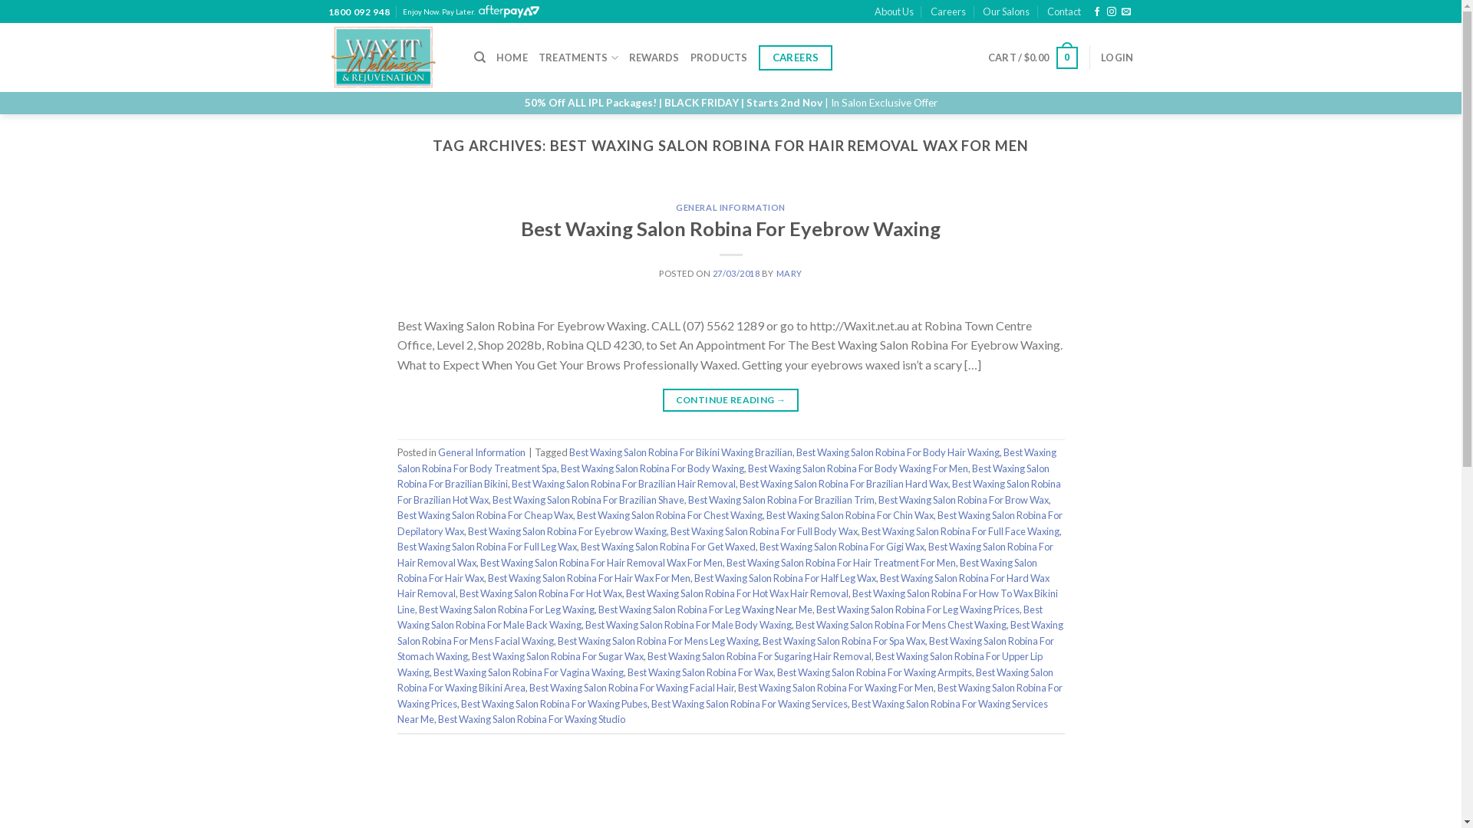 The height and width of the screenshot is (828, 1473). What do you see at coordinates (390, 58) in the screenshot?
I see `Wax It - Wellness & Rejuvenation` at bounding box center [390, 58].